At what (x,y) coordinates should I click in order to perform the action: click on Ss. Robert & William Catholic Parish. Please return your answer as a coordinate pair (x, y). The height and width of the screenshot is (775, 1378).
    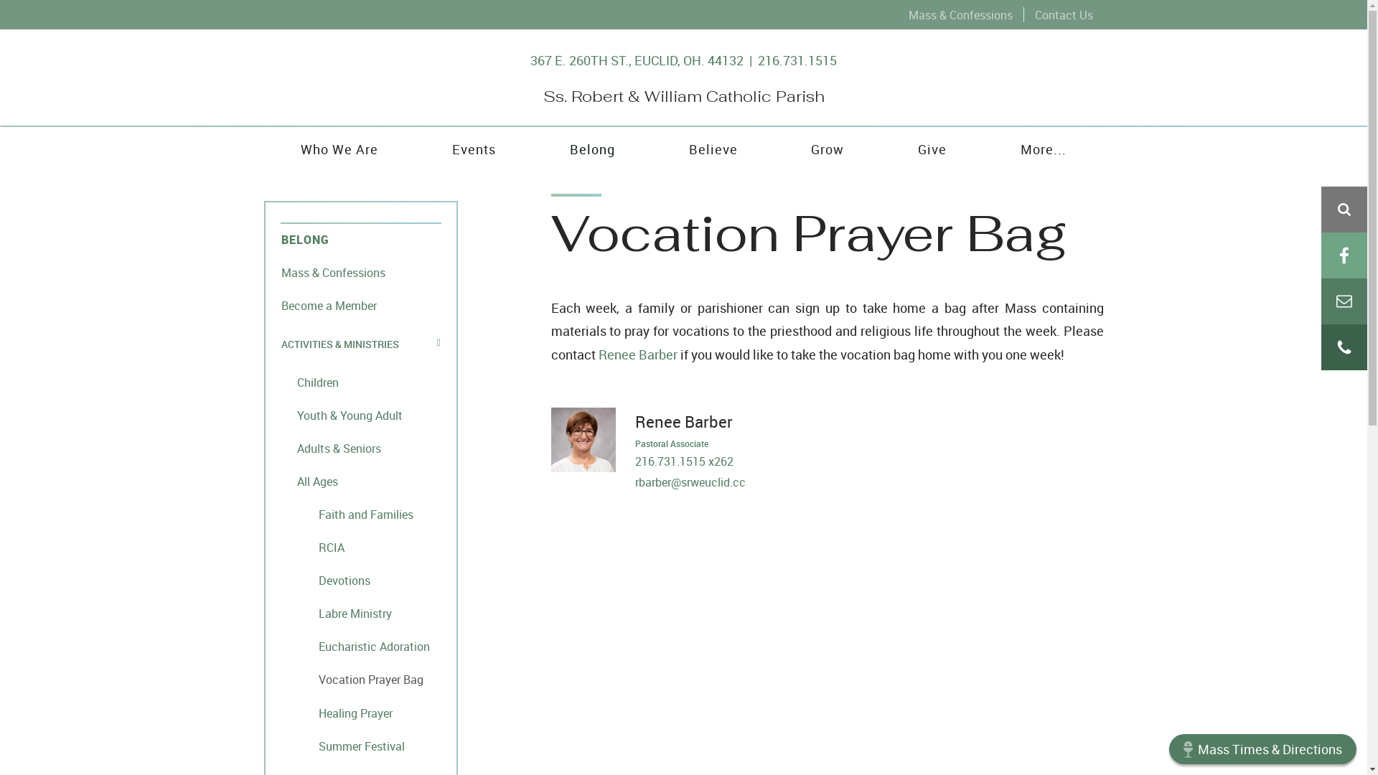
    Looking at the image, I should click on (683, 96).